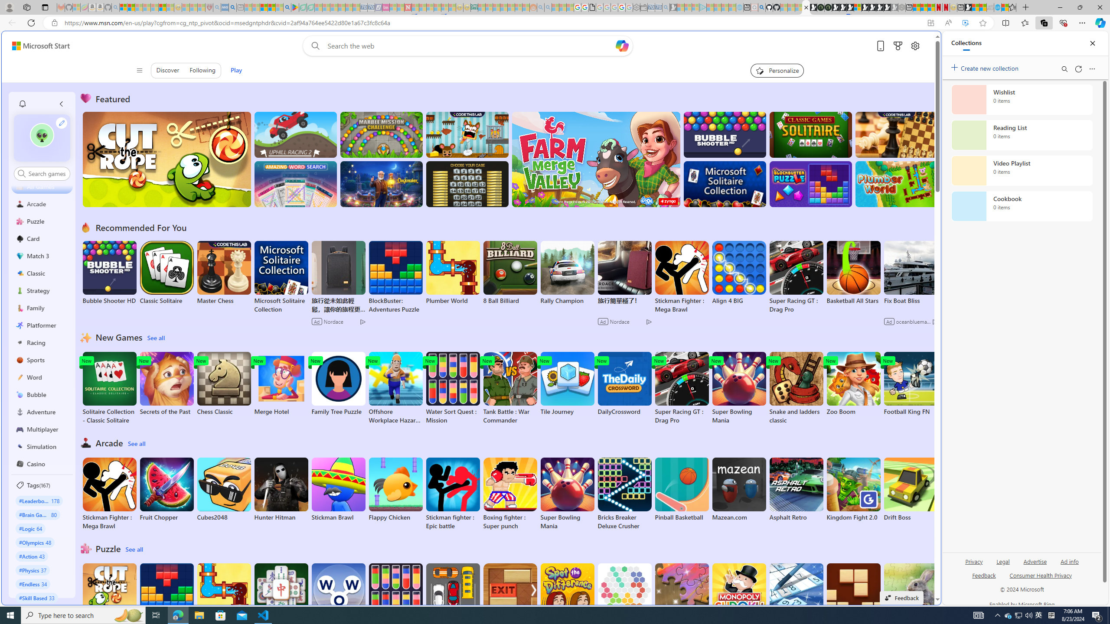 This screenshot has height=624, width=1110. What do you see at coordinates (338, 595) in the screenshot?
I see `Words of Wonders` at bounding box center [338, 595].